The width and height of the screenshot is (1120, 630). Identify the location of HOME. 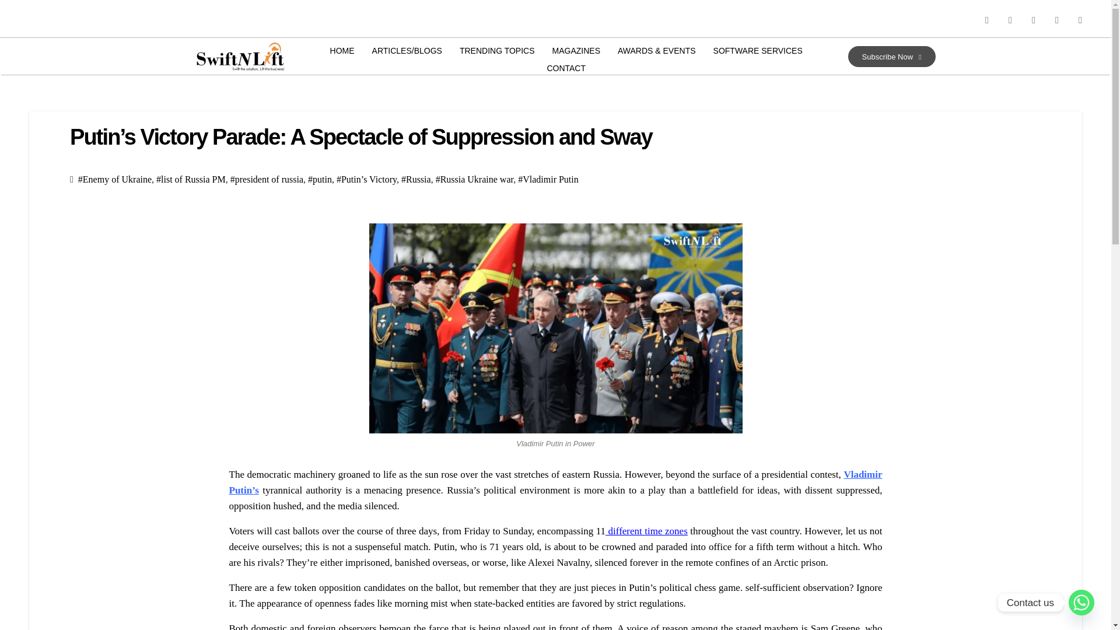
(342, 50).